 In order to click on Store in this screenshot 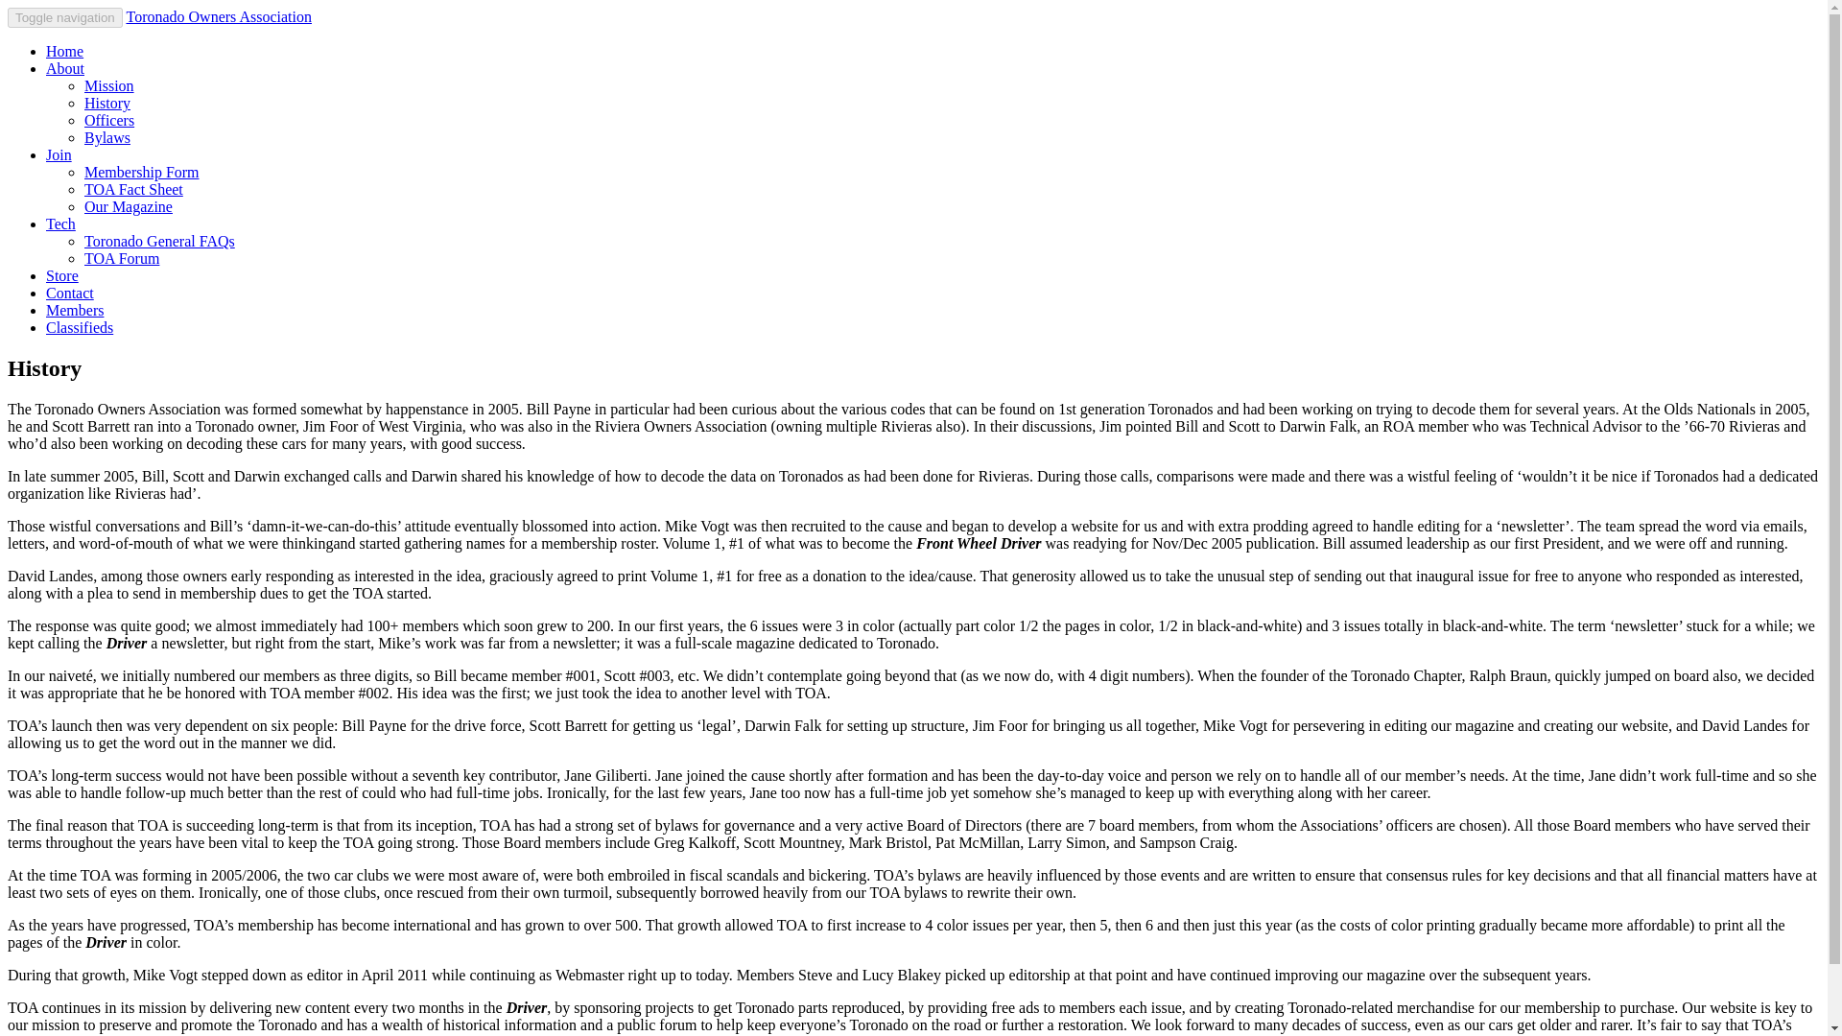, I will do `click(62, 274)`.